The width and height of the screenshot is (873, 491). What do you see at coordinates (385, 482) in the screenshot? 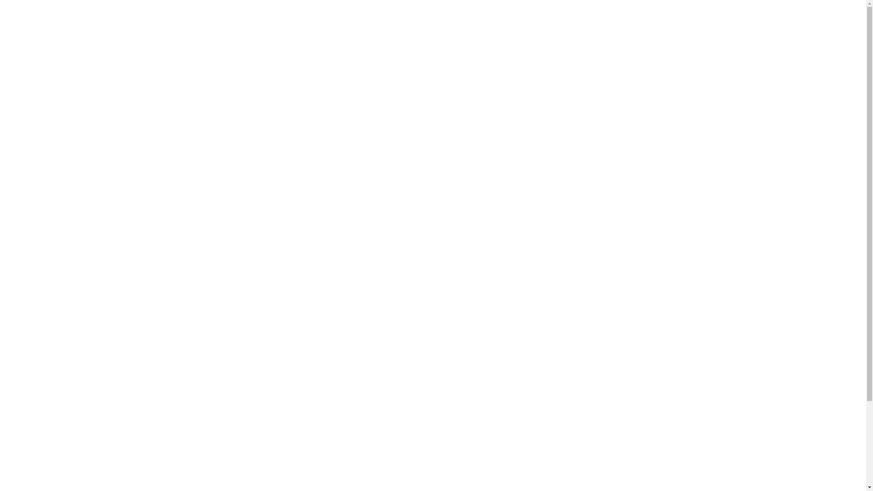
I see `About Us` at bounding box center [385, 482].